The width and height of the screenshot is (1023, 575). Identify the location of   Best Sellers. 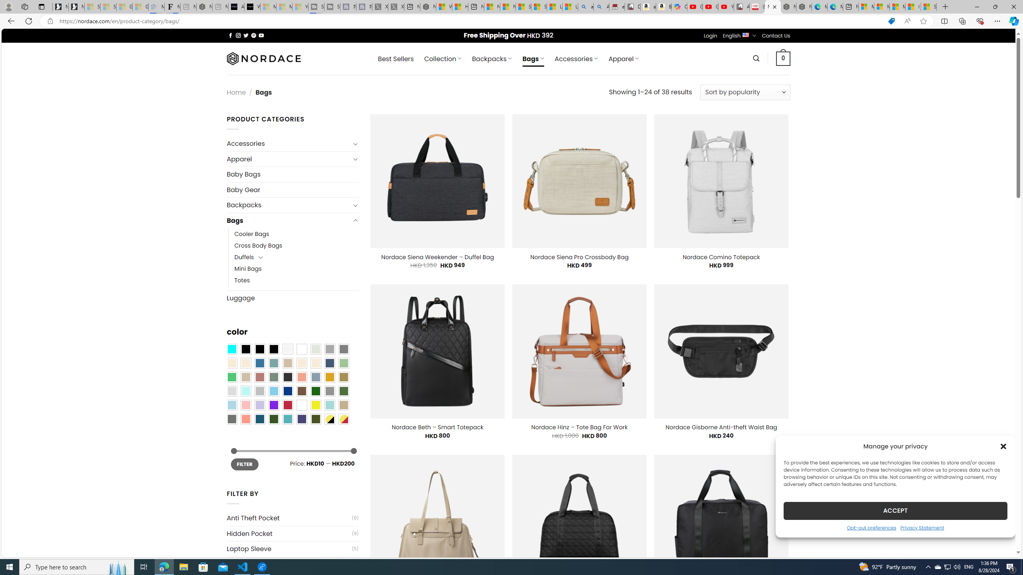
(396, 59).